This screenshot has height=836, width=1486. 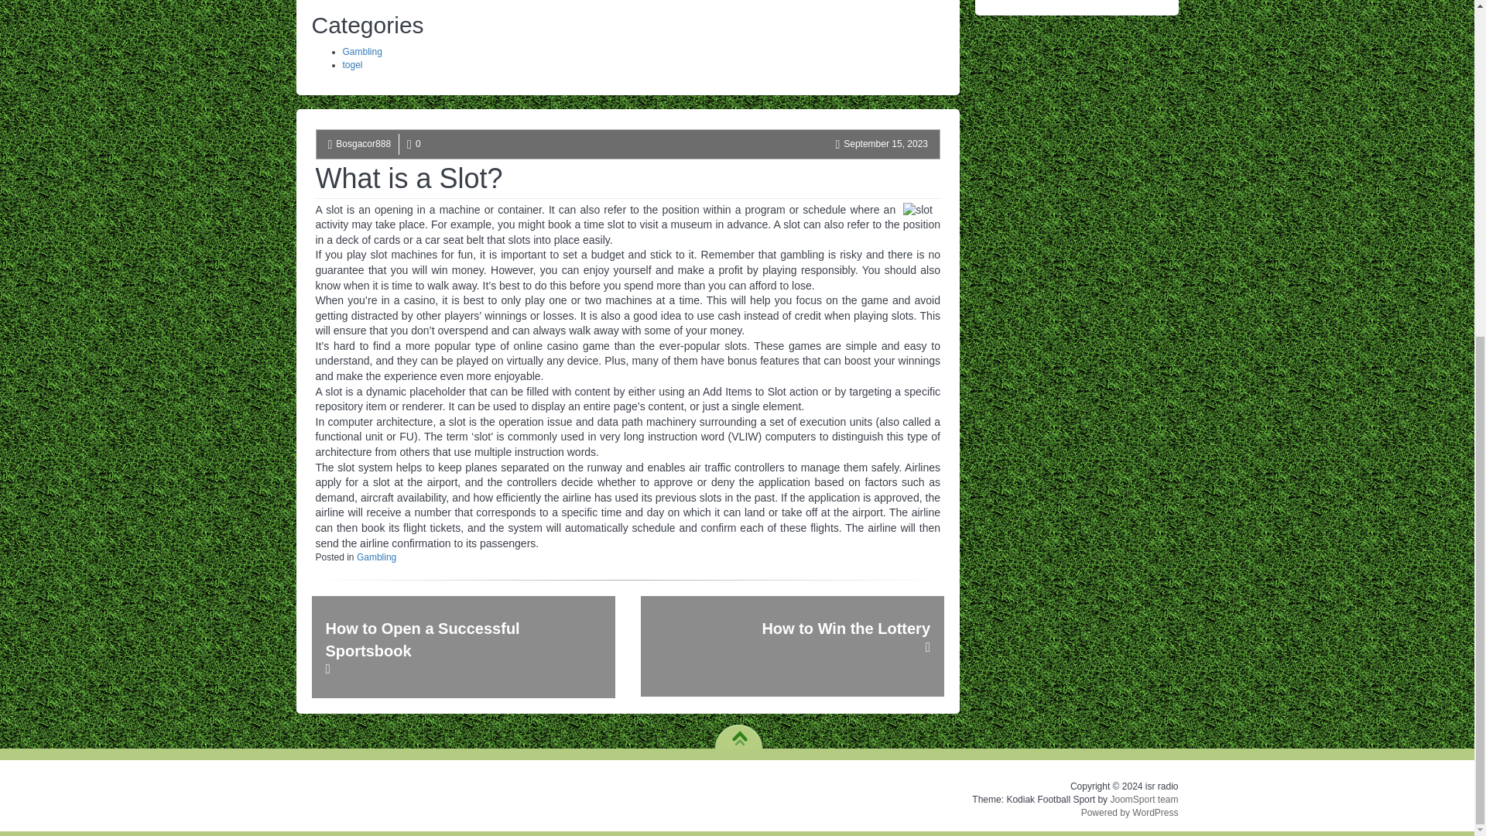 What do you see at coordinates (362, 144) in the screenshot?
I see `Bosgacor888` at bounding box center [362, 144].